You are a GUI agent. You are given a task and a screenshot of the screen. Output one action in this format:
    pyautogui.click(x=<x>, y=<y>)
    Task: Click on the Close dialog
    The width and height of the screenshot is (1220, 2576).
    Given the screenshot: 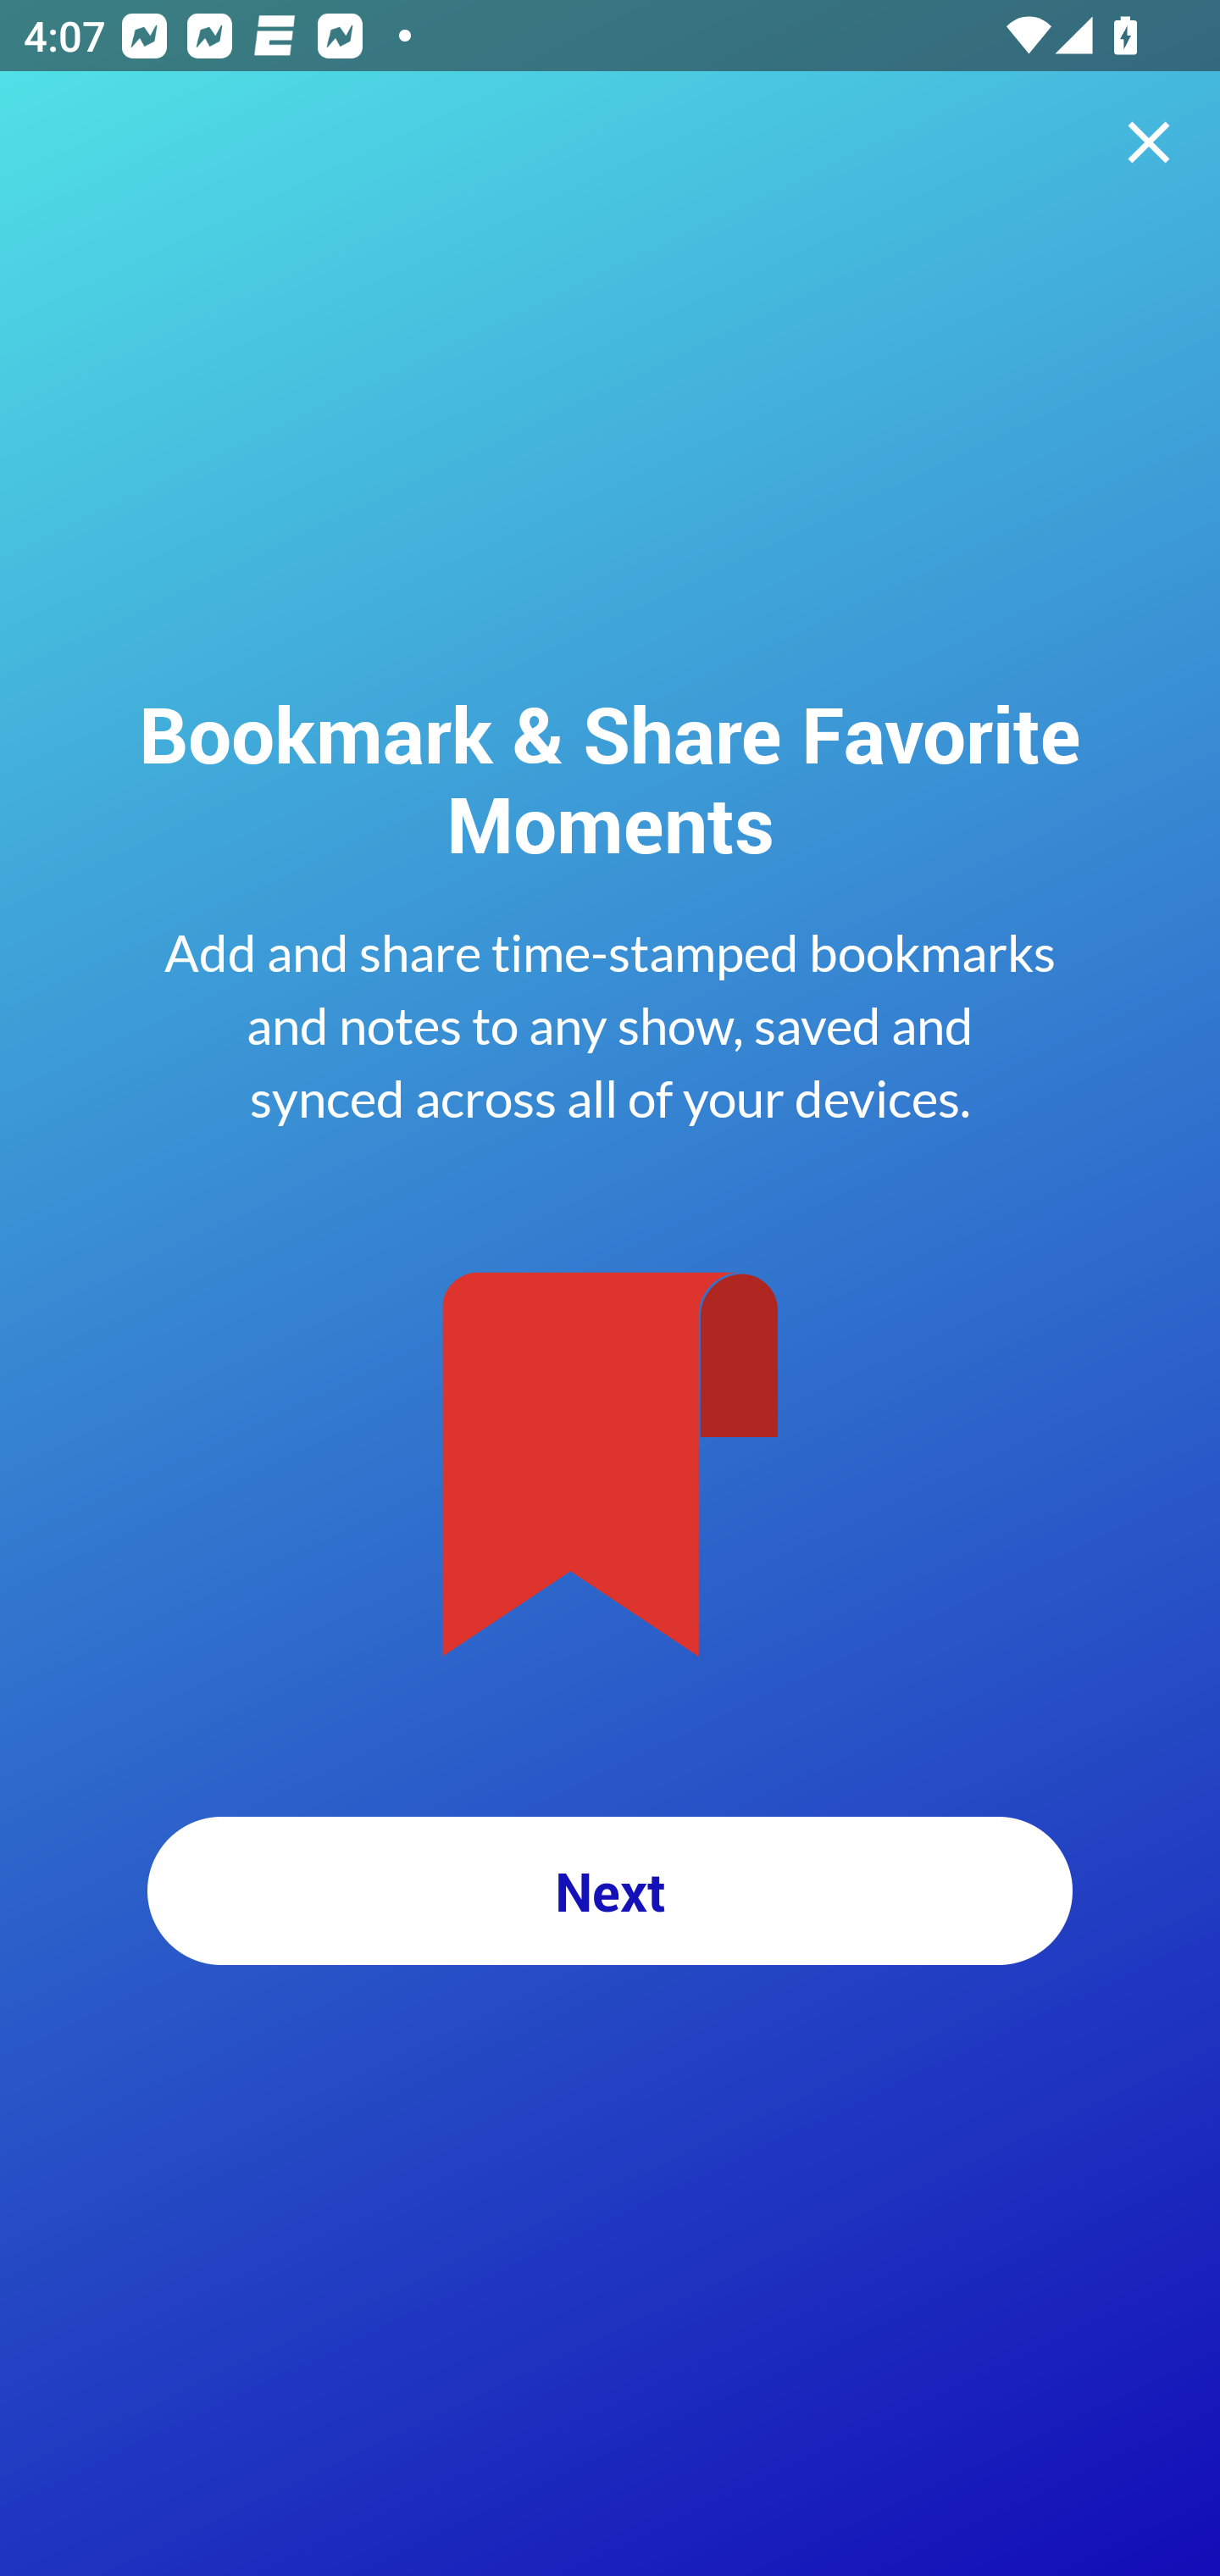 What is the action you would take?
    pyautogui.click(x=1149, y=142)
    